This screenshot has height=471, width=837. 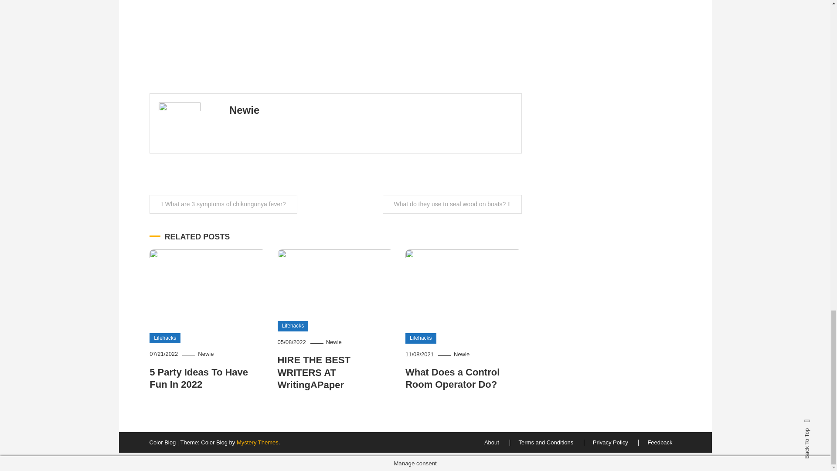 What do you see at coordinates (205, 353) in the screenshot?
I see `Newie` at bounding box center [205, 353].